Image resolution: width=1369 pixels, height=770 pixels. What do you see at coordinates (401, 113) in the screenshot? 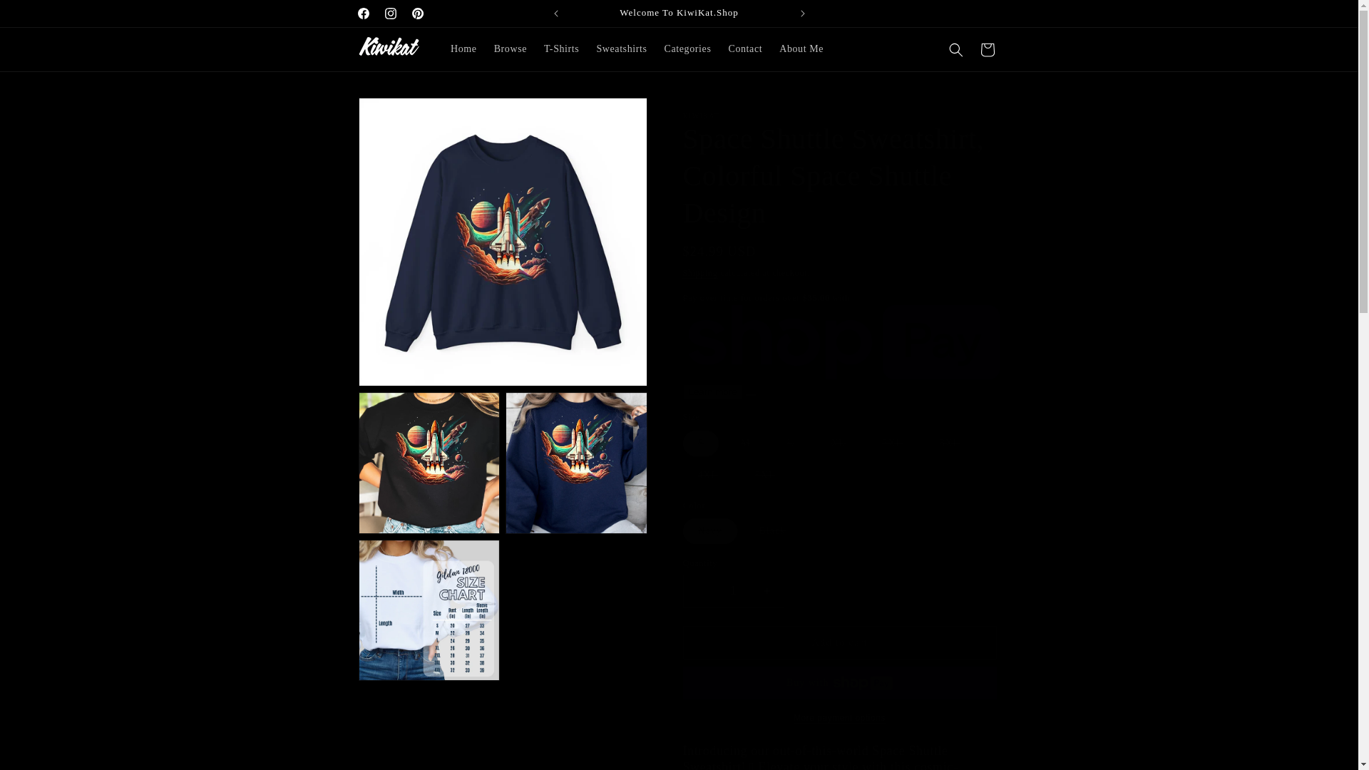
I see `Skip to product information` at bounding box center [401, 113].